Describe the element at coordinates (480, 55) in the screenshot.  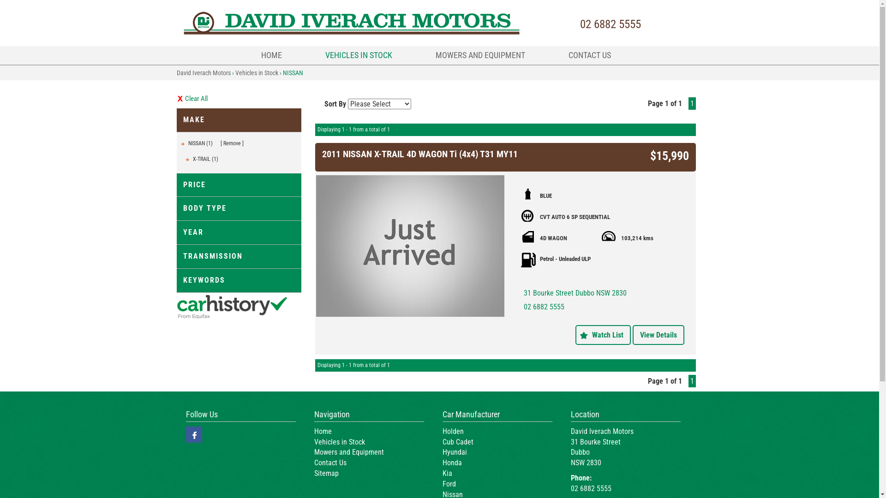
I see `MOWERS AND EQUIPMENT` at that location.